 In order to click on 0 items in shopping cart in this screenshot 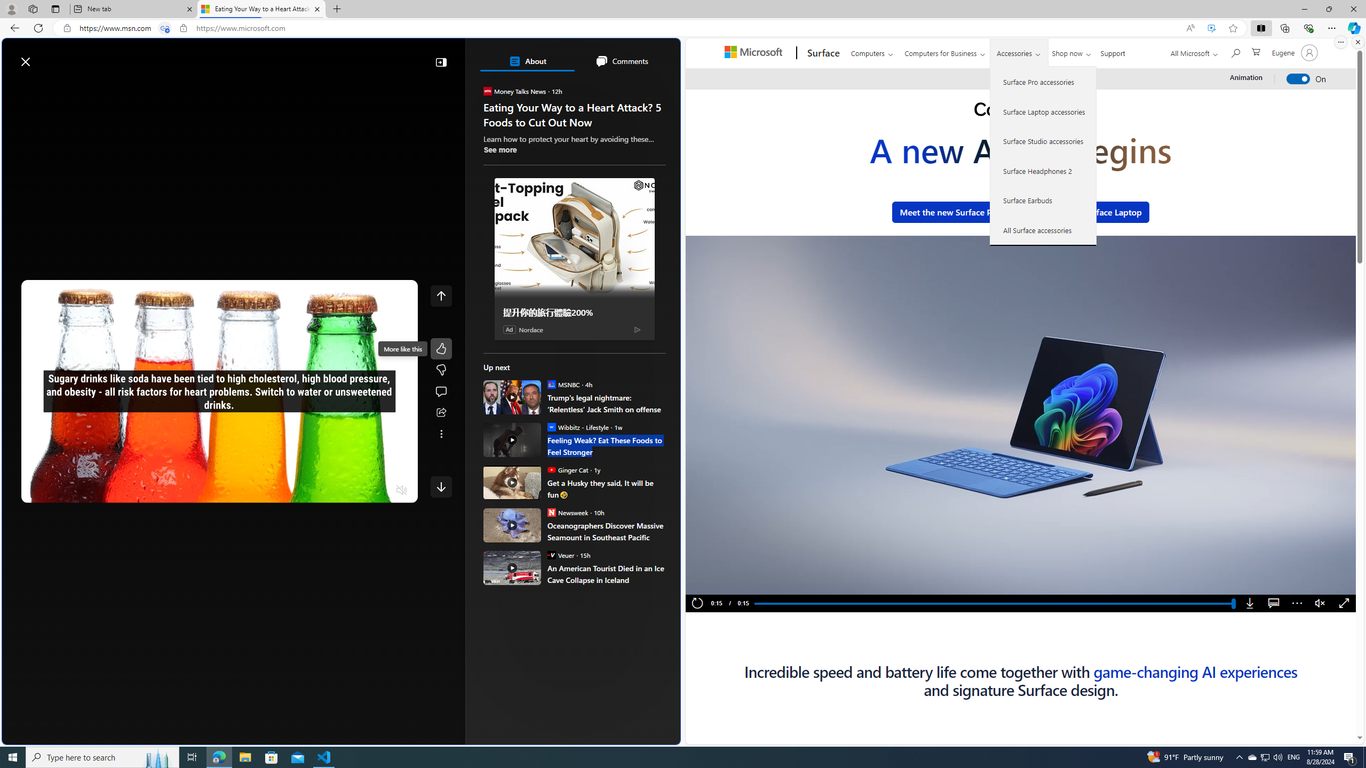, I will do `click(1256, 51)`.